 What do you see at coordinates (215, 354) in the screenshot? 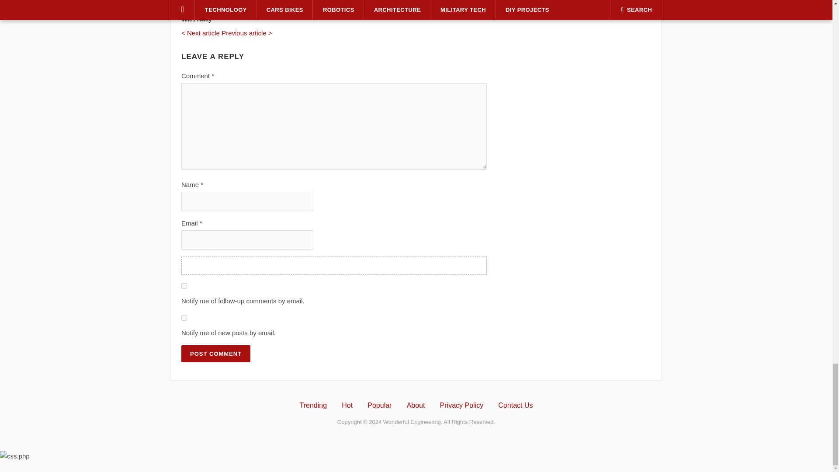
I see `Post Comment` at bounding box center [215, 354].